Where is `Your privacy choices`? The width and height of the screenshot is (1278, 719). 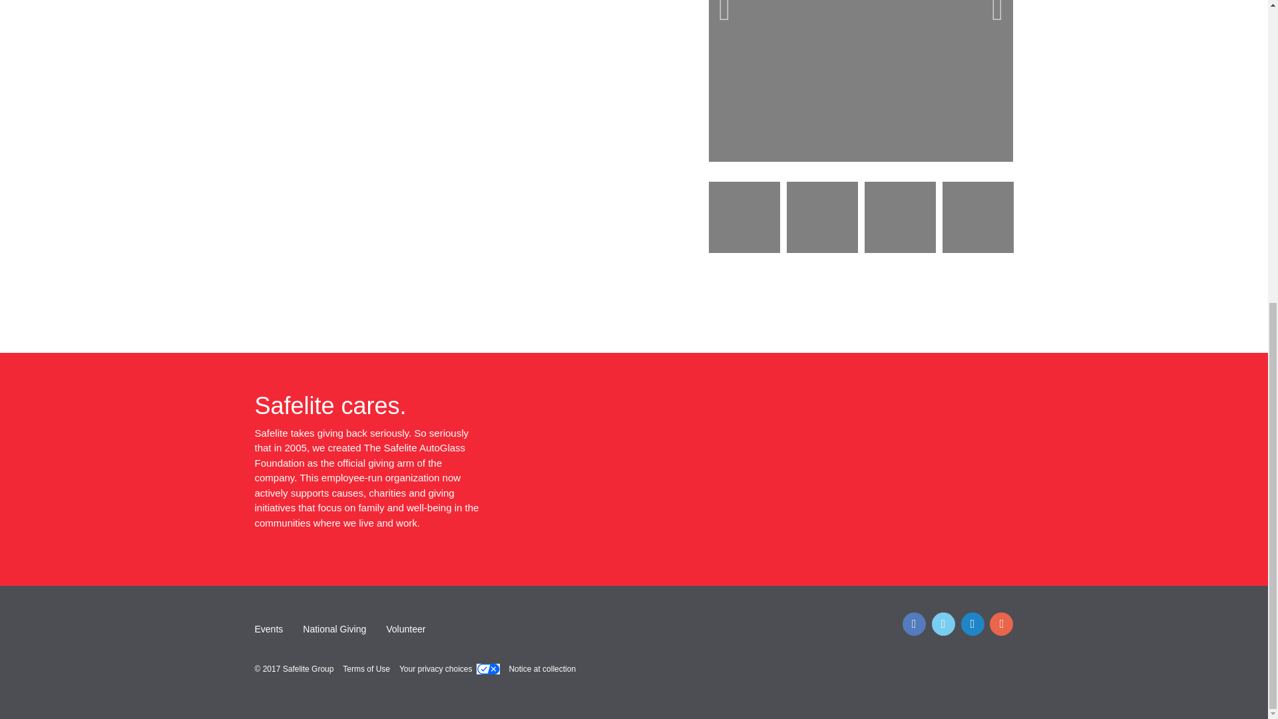
Your privacy choices is located at coordinates (449, 669).